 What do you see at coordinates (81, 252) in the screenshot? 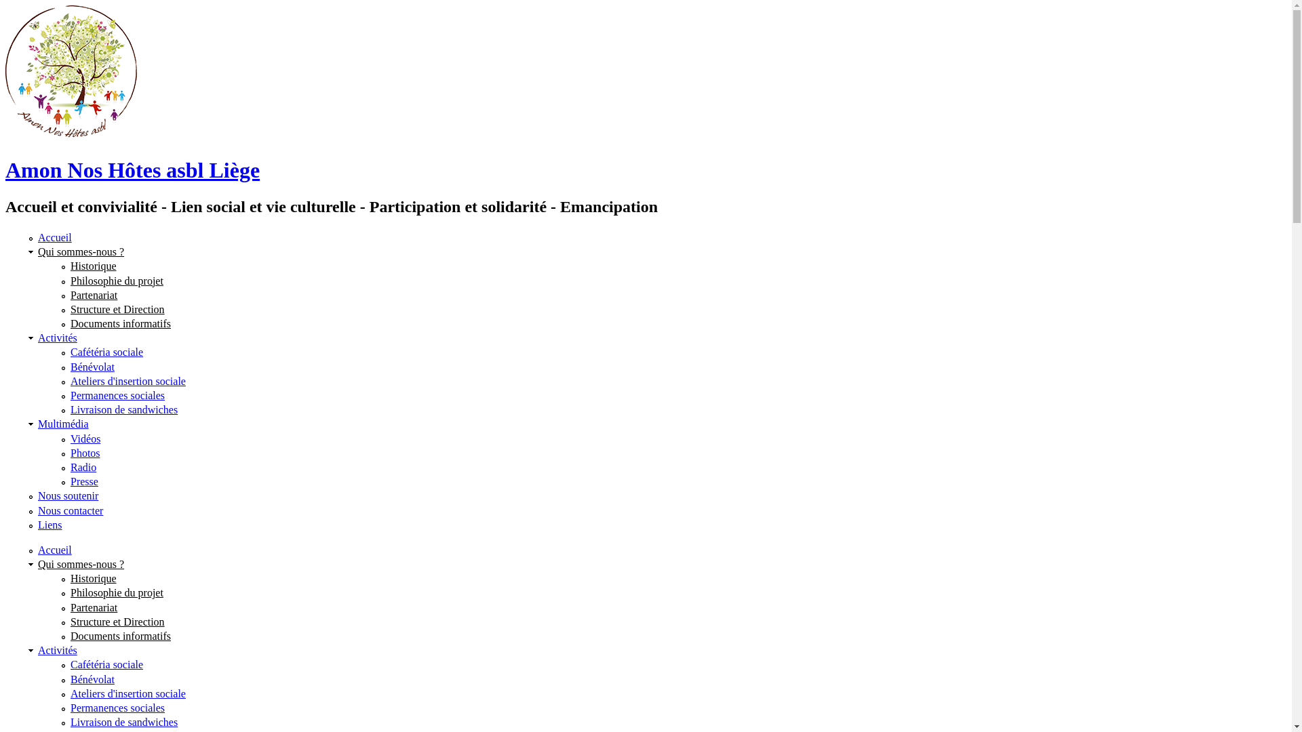
I see `Qui sommes-nous ?` at bounding box center [81, 252].